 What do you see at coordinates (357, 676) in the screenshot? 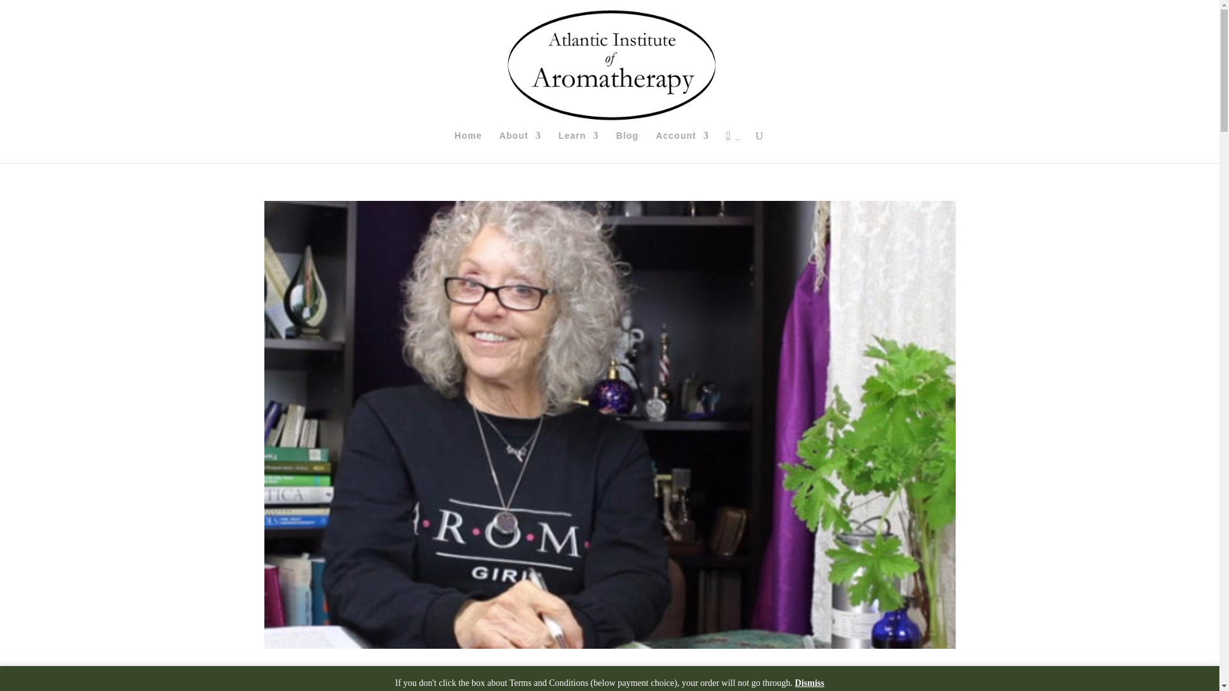
I see `Geranium Exploration` at bounding box center [357, 676].